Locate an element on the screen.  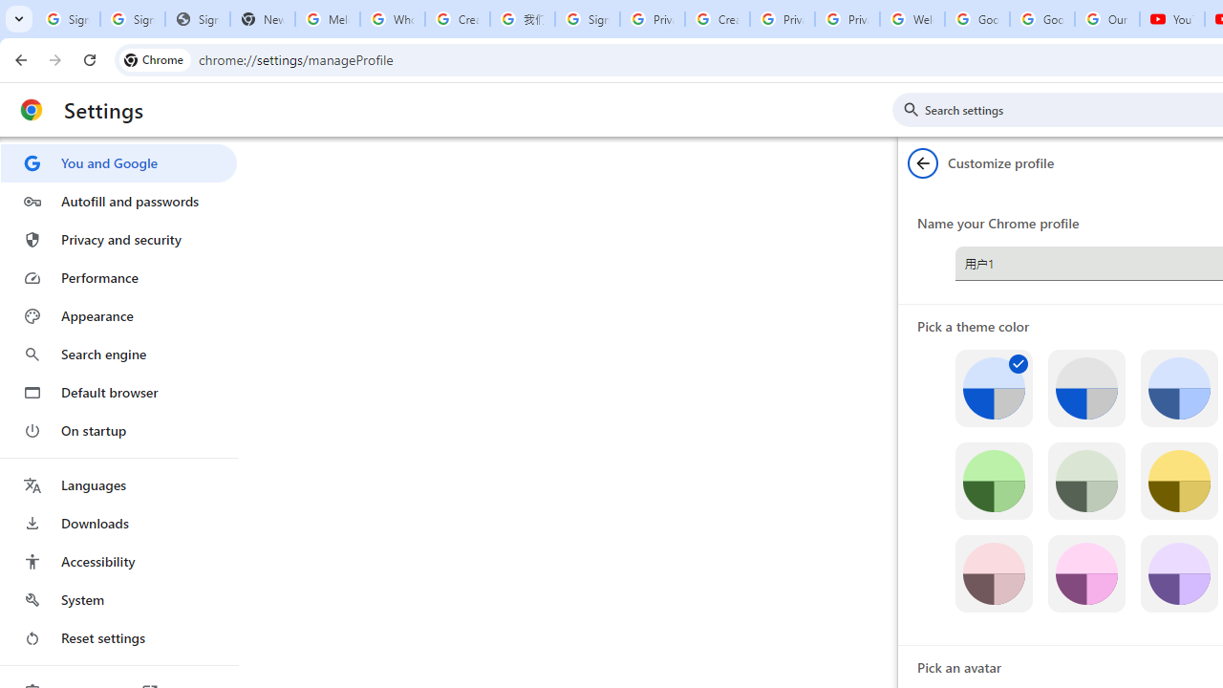
Reset settings is located at coordinates (118, 638).